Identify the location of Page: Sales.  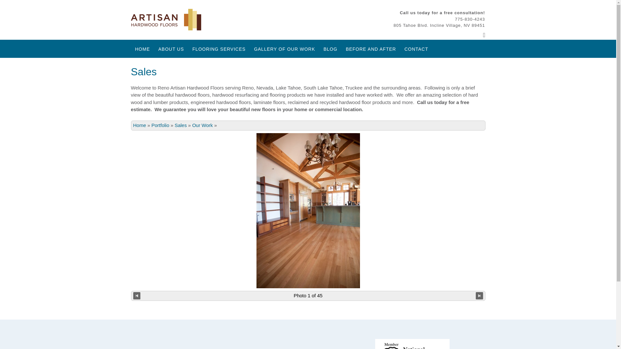
(180, 125).